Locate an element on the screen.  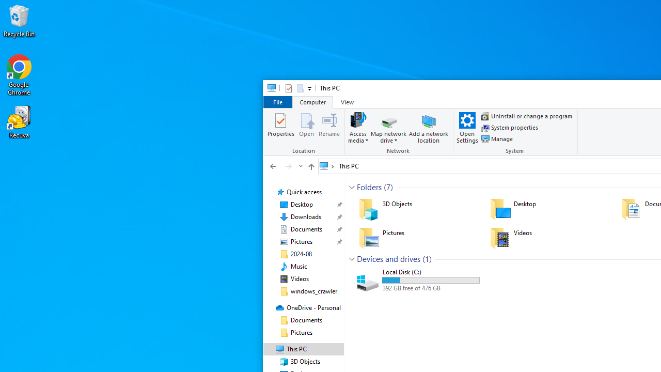
Pictures is located at coordinates (417, 238).